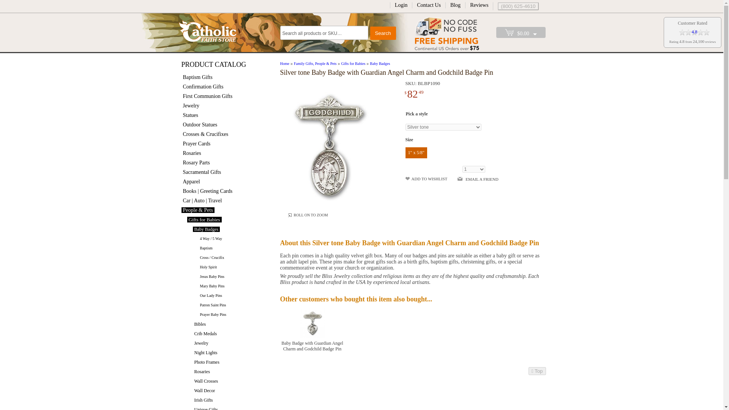 This screenshot has height=410, width=729. Describe the element at coordinates (213, 305) in the screenshot. I see `Patron Saint Pins` at that location.